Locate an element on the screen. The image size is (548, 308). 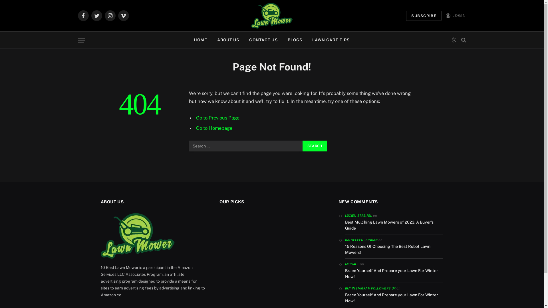
Go to Homepage is located at coordinates (214, 128).